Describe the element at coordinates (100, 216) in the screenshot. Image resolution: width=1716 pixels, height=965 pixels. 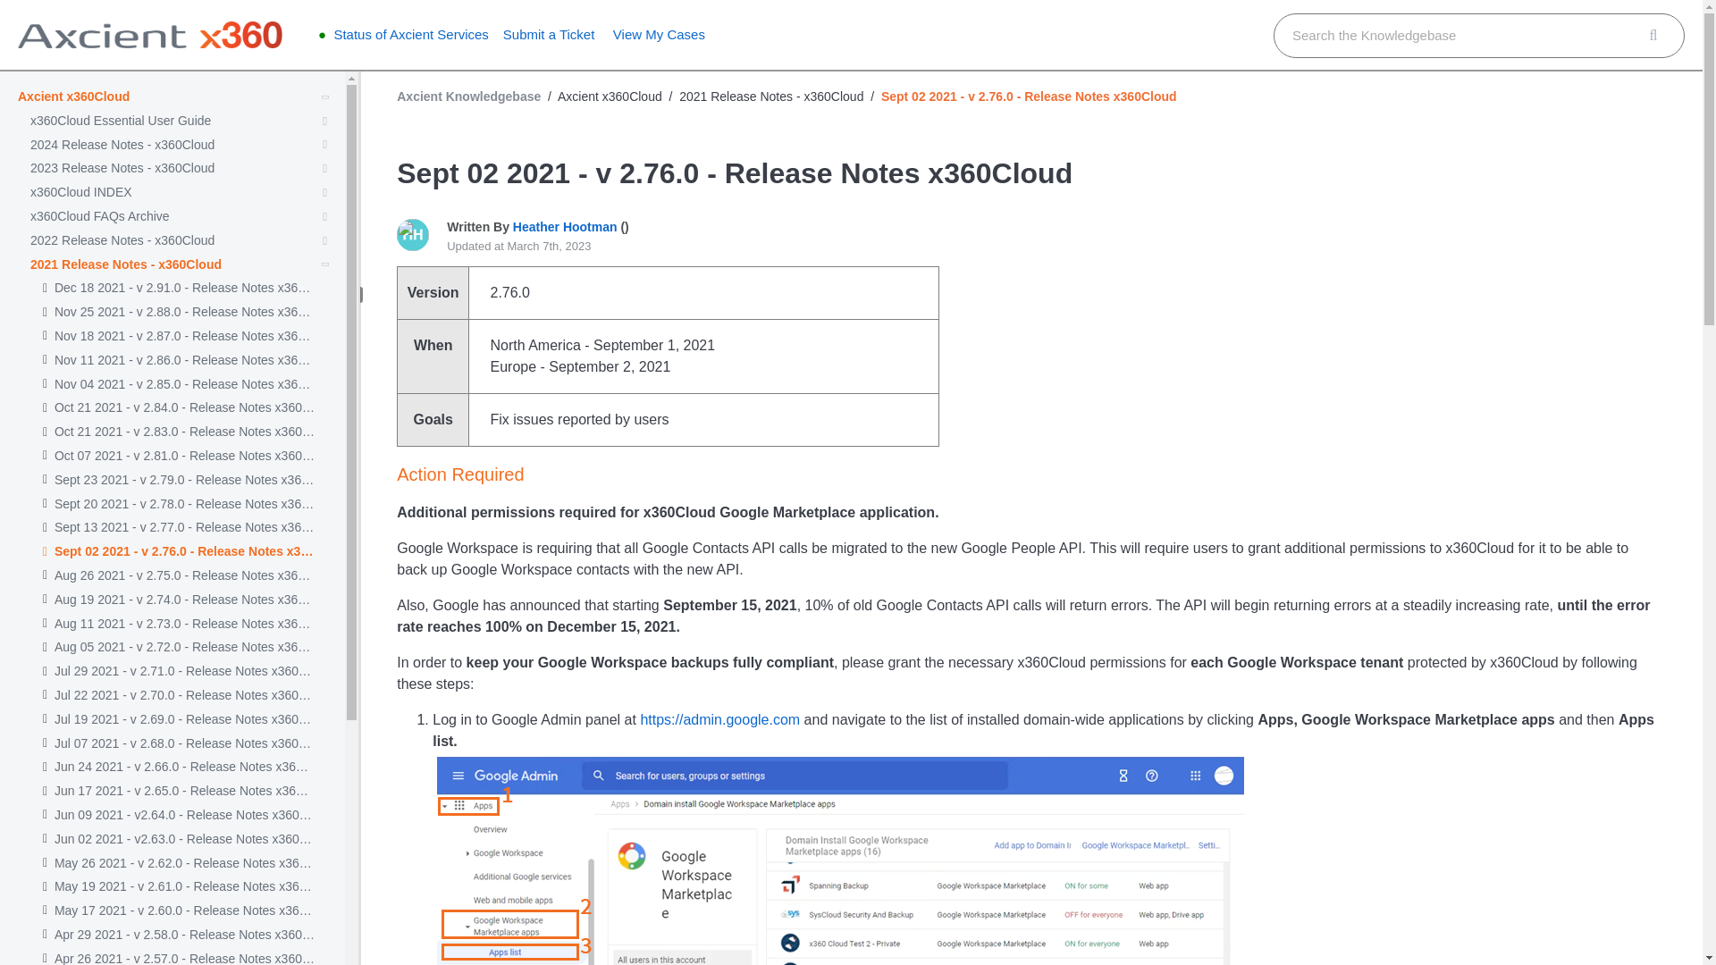
I see `x360Cloud FAQs Archive` at that location.